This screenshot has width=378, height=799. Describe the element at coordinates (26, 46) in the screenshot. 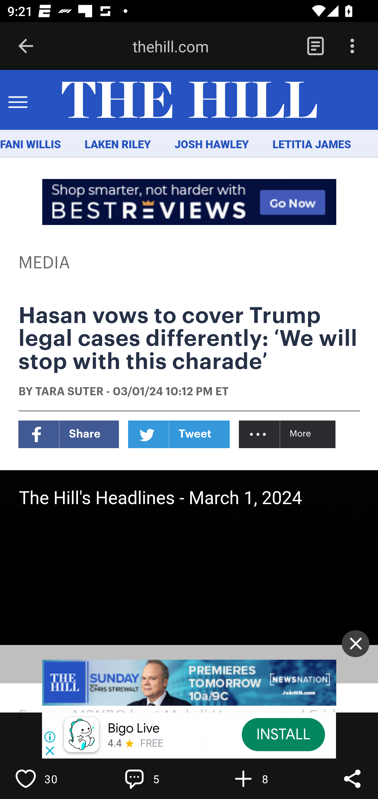

I see `Back` at that location.